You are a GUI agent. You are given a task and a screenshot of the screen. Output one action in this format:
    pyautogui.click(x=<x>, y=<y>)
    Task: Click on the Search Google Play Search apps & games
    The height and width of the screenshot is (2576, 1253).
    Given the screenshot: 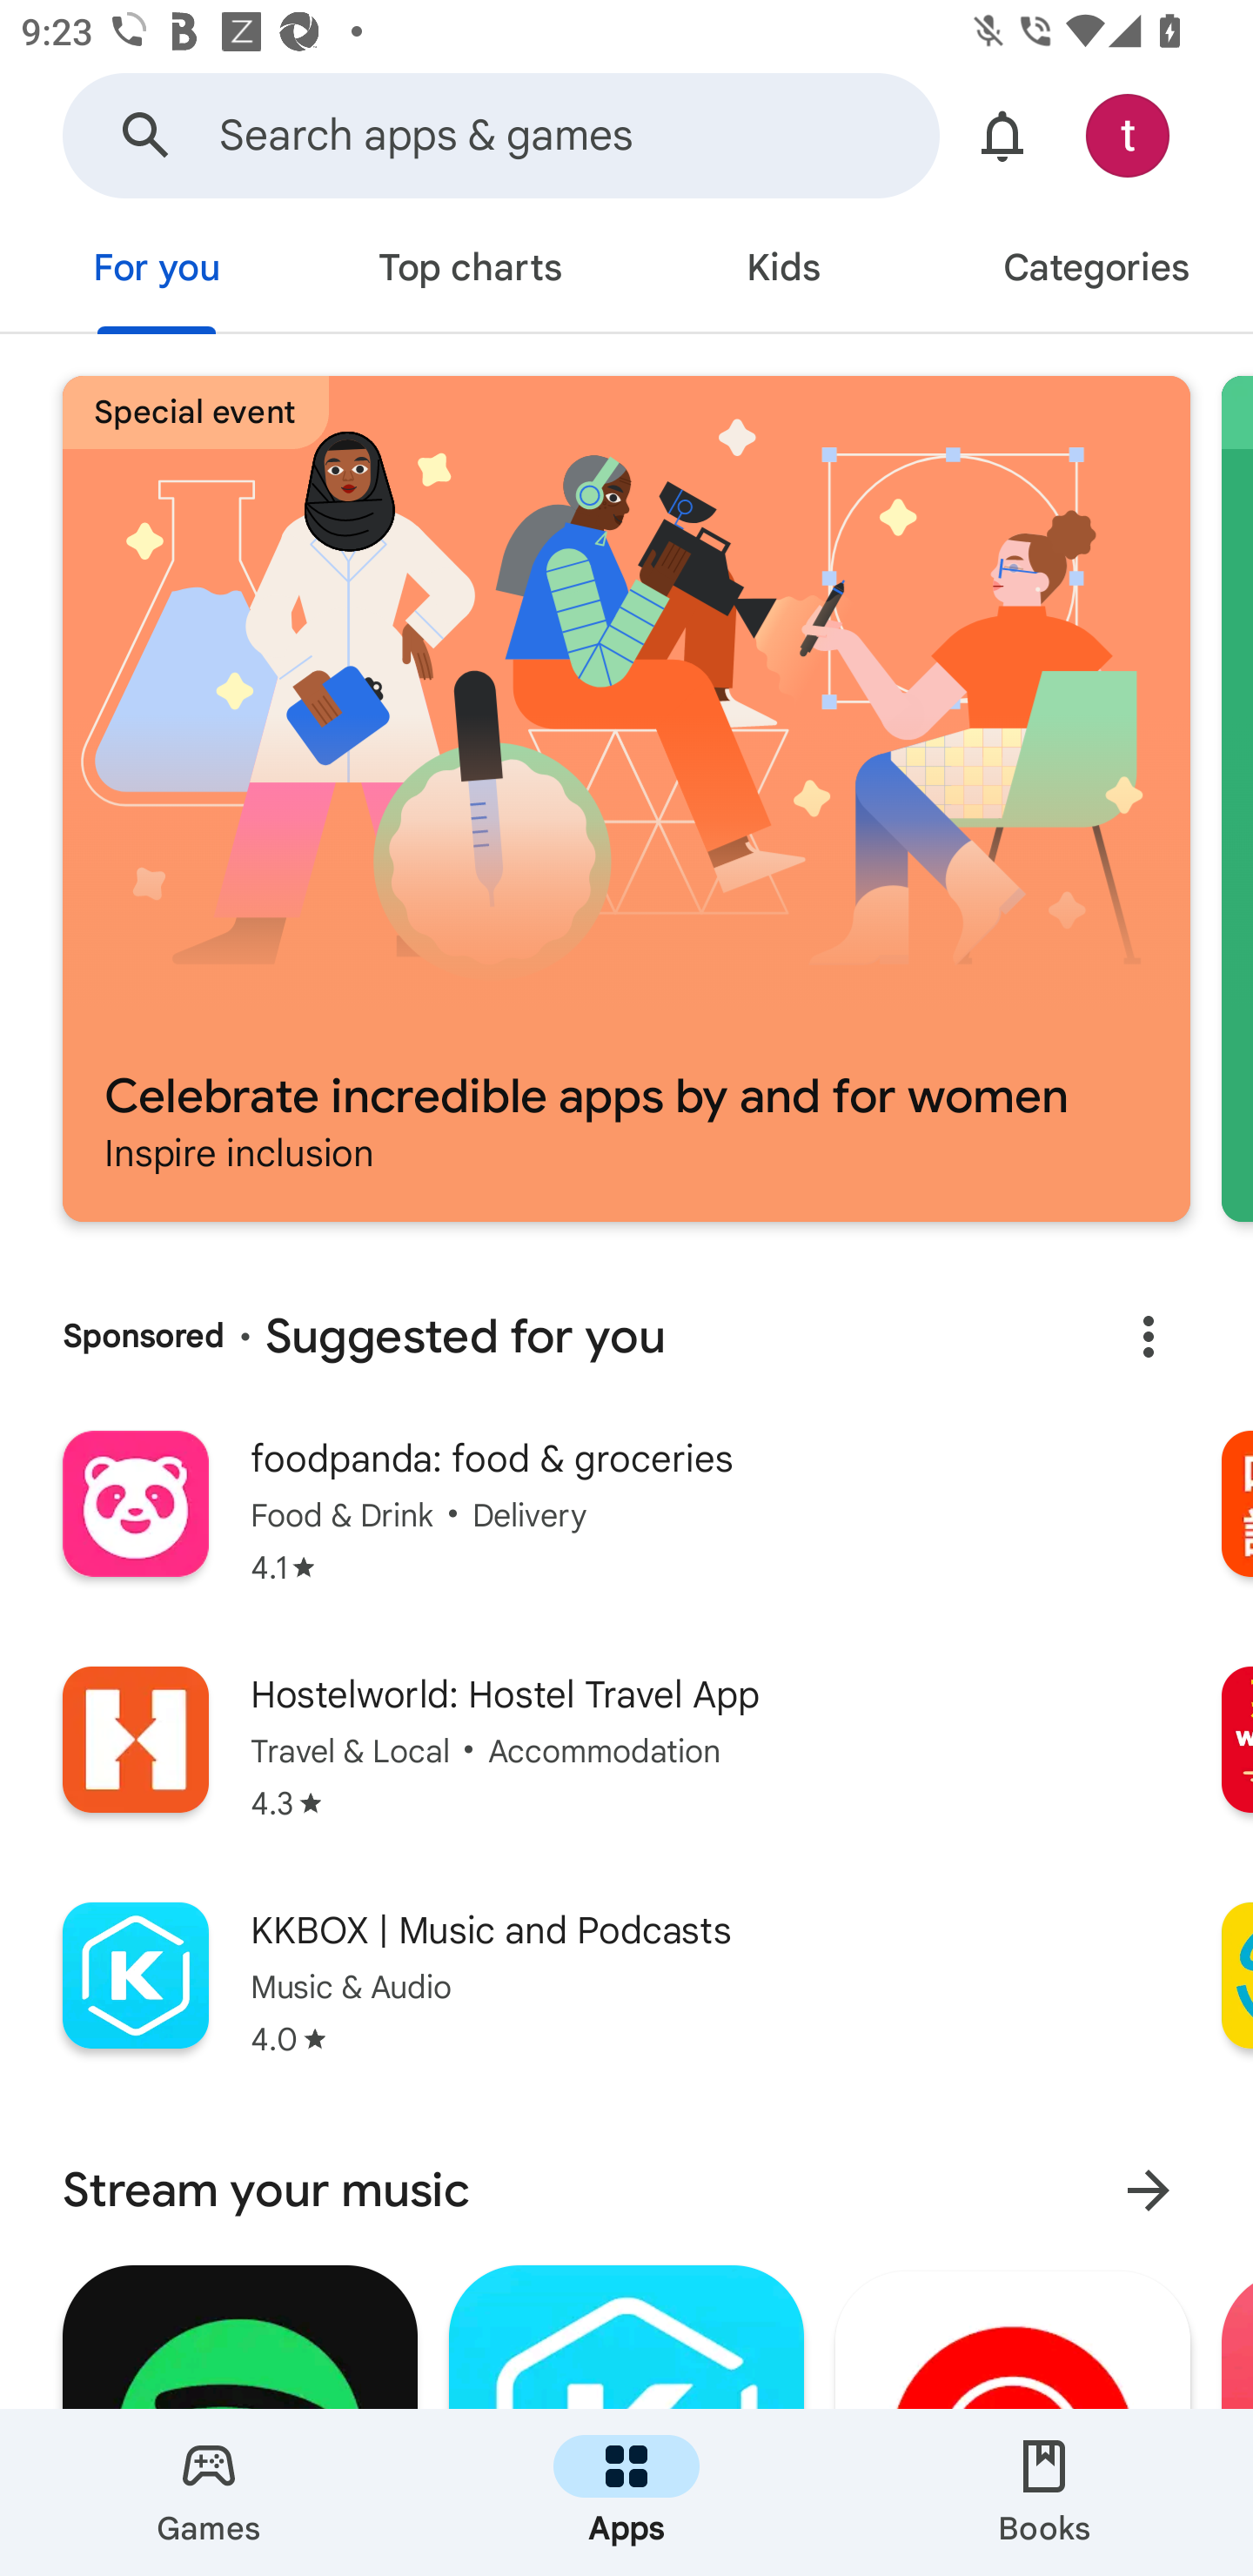 What is the action you would take?
    pyautogui.click(x=501, y=134)
    